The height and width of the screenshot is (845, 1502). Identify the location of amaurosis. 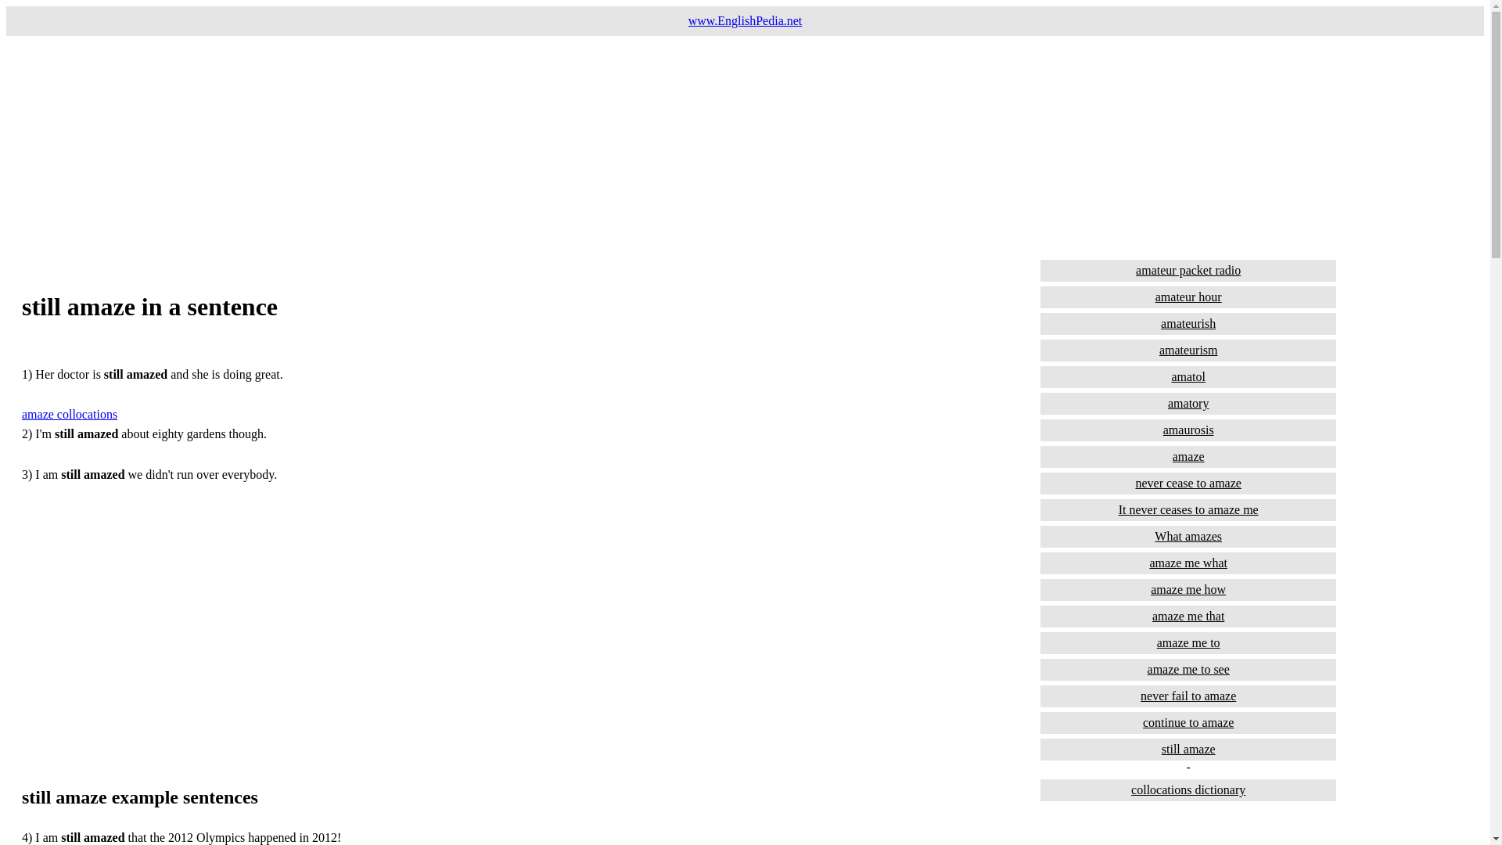
(1188, 430).